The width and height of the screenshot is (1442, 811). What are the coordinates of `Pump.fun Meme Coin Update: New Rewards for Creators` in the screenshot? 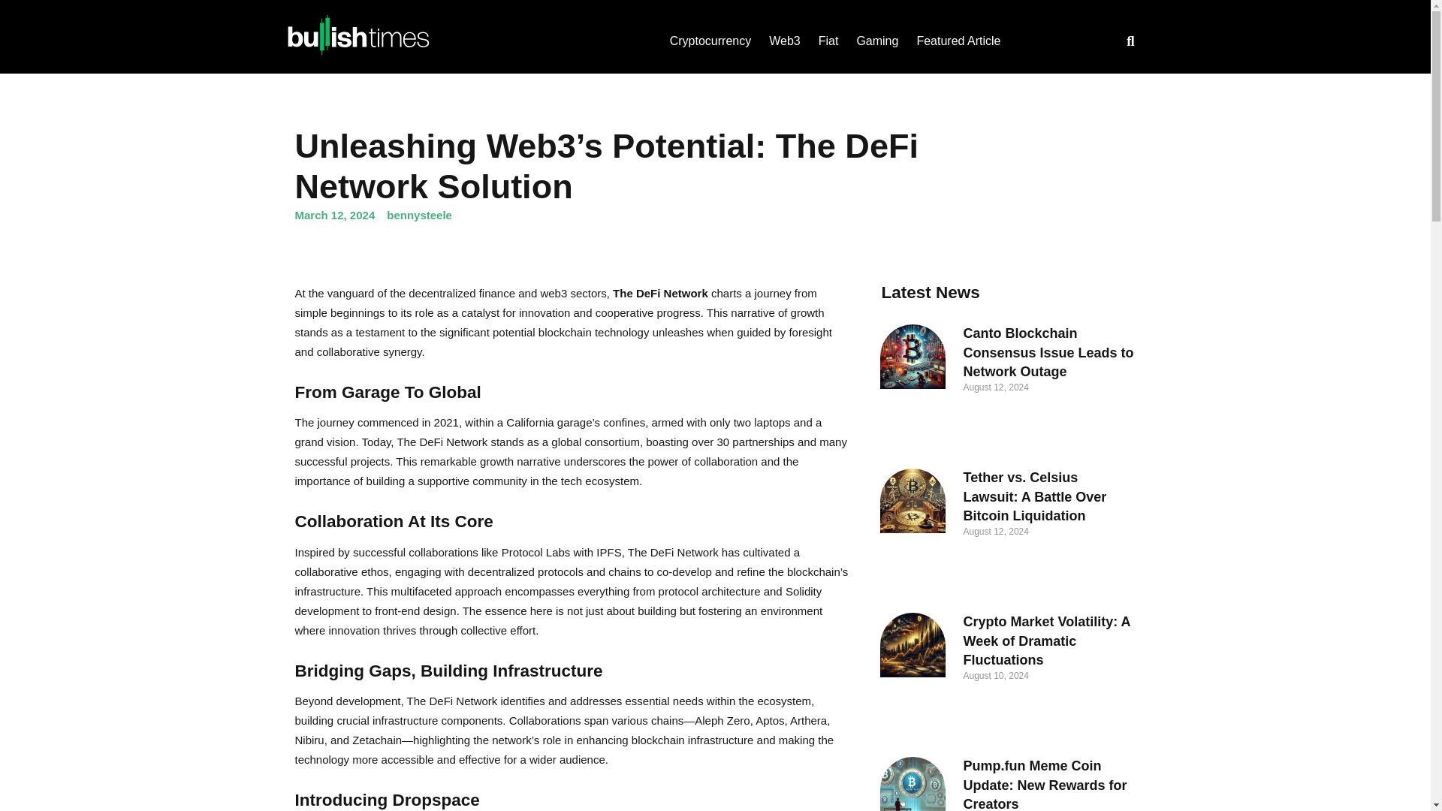 It's located at (1044, 784).